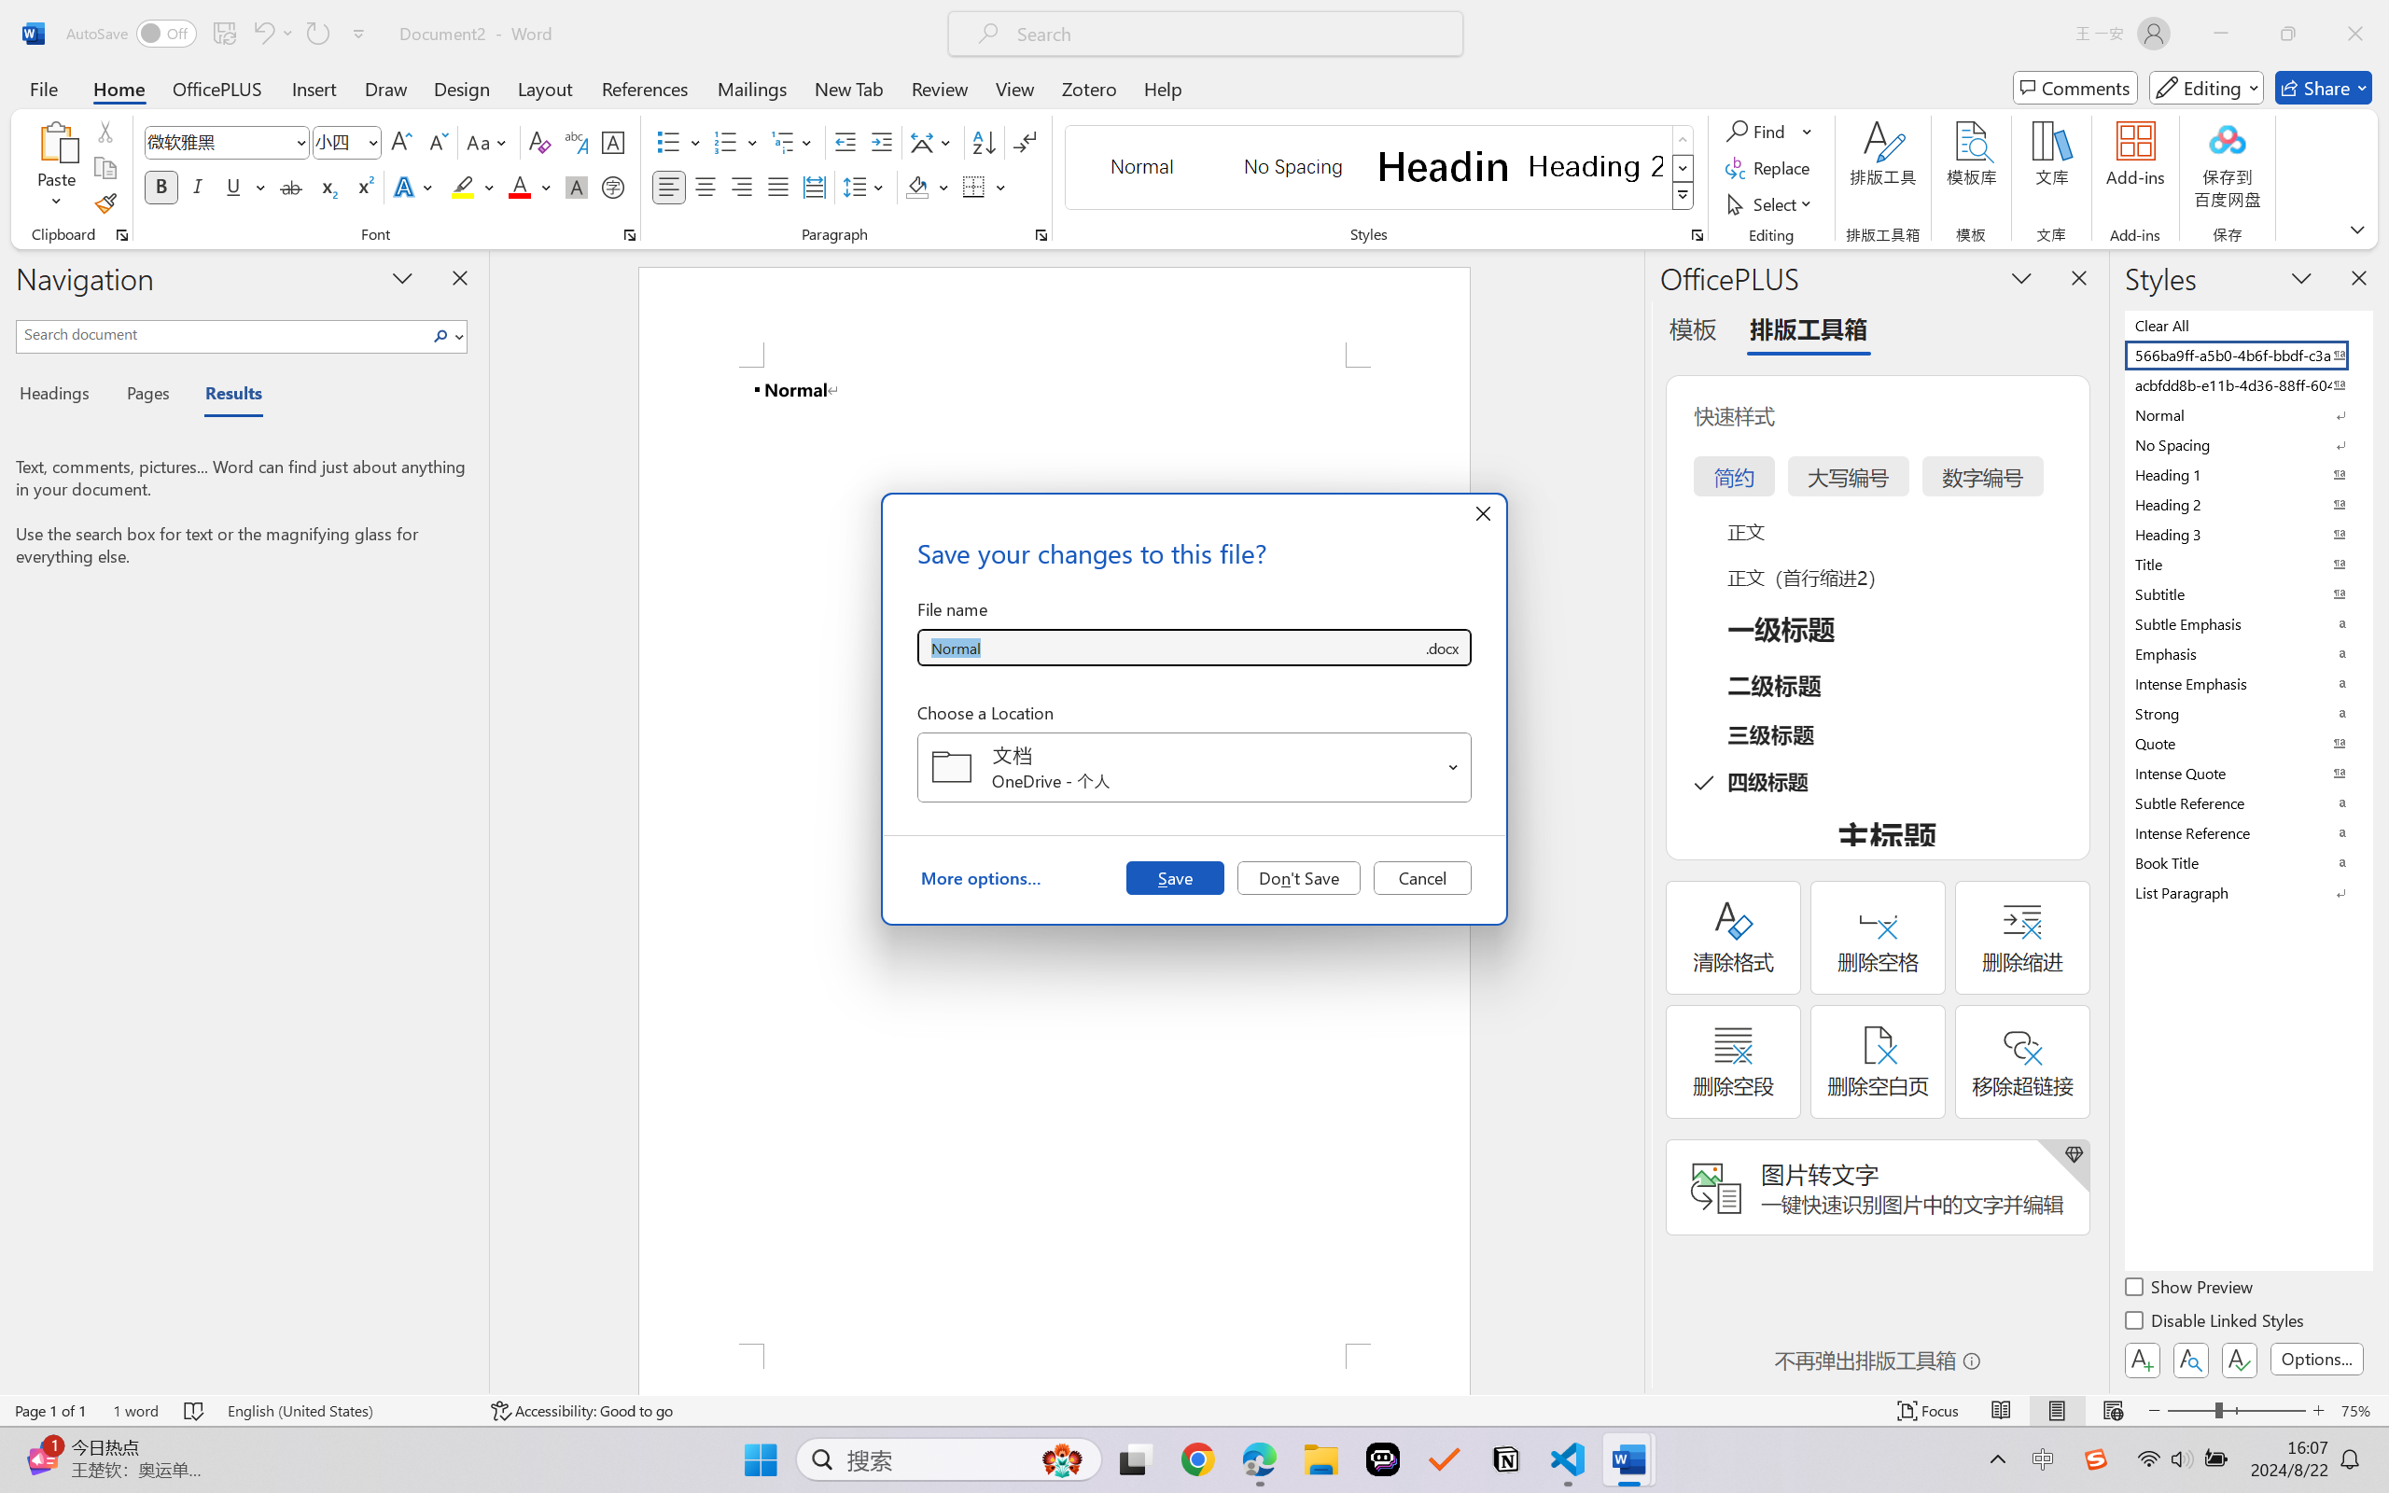 The image size is (2389, 1493). I want to click on Page Number Page 1 of 1, so click(50, 1411).